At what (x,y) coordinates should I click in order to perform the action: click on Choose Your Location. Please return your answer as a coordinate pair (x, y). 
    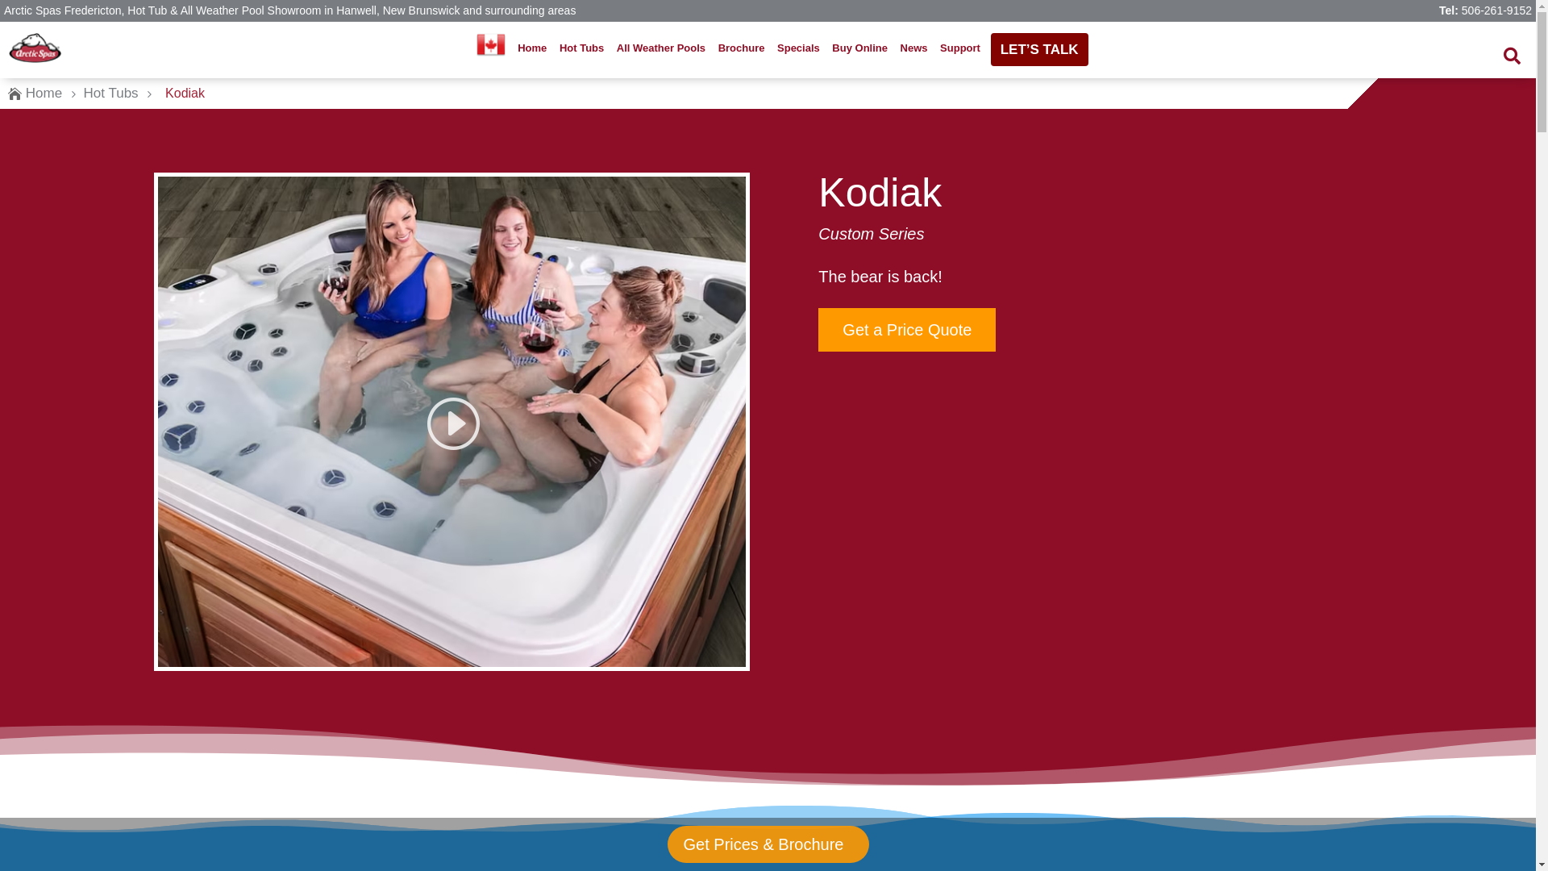
    Looking at the image, I should click on (491, 44).